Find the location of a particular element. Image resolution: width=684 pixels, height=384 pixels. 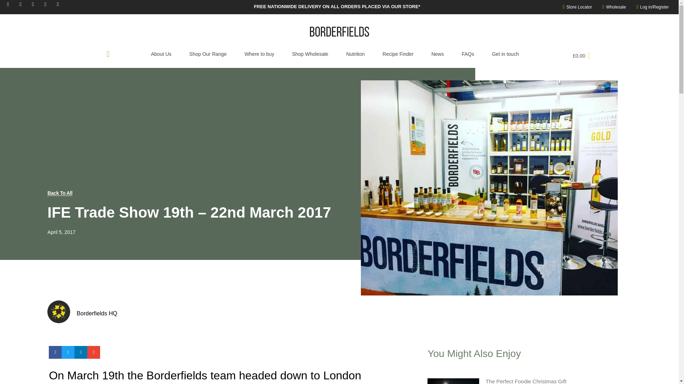

Shop Wholesale is located at coordinates (310, 54).